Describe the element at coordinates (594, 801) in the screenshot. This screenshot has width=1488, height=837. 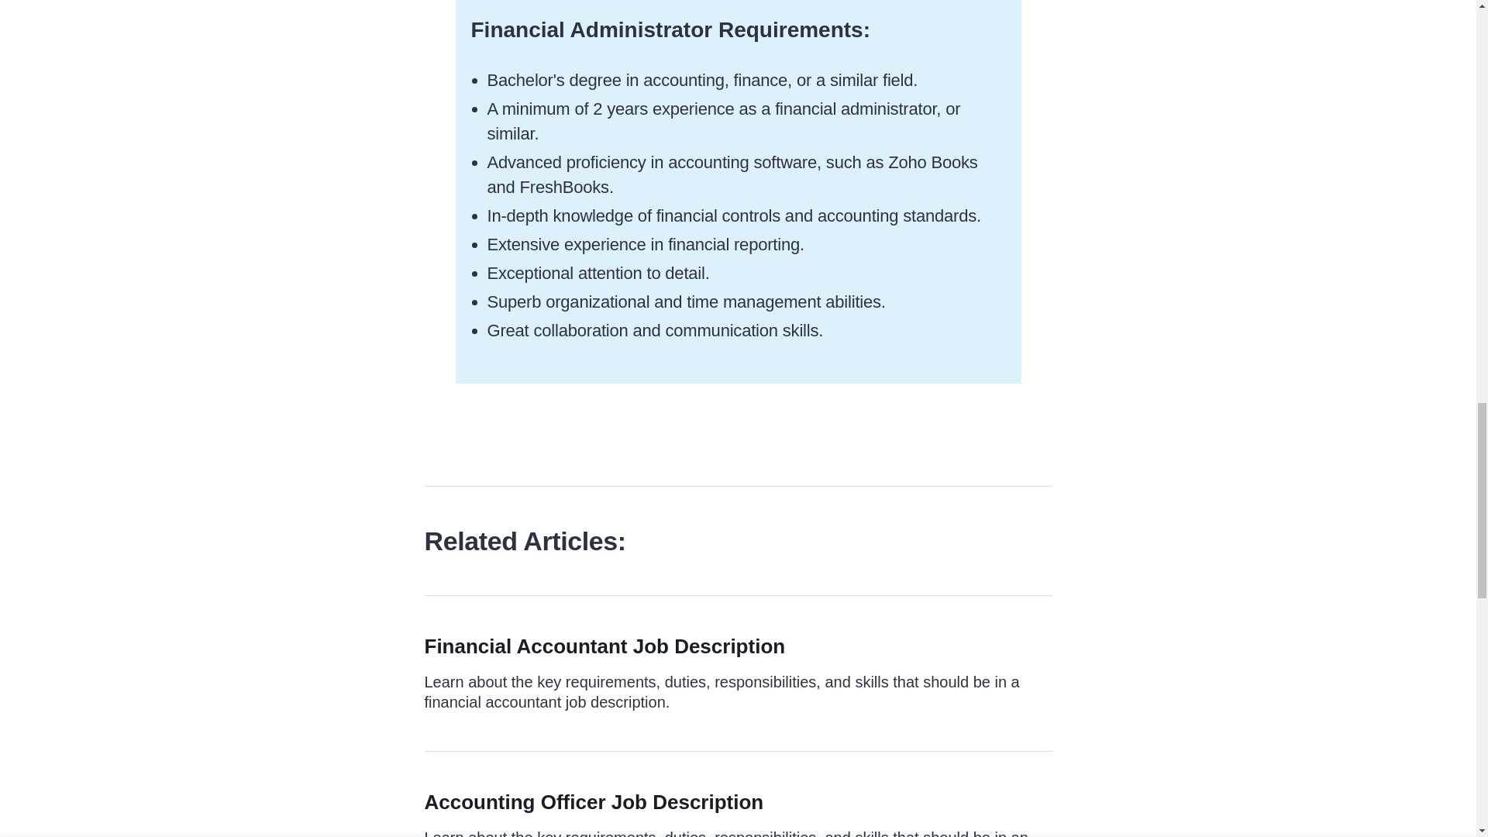
I see `Accounting Officer Job Description` at that location.